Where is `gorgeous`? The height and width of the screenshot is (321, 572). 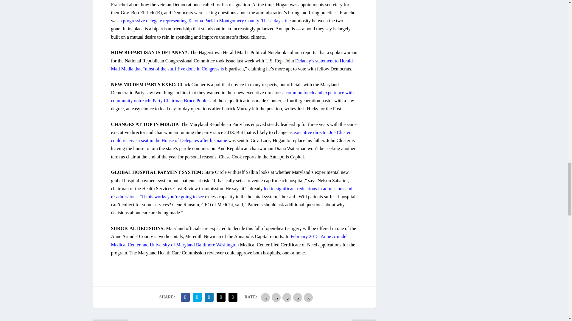 gorgeous is located at coordinates (308, 298).